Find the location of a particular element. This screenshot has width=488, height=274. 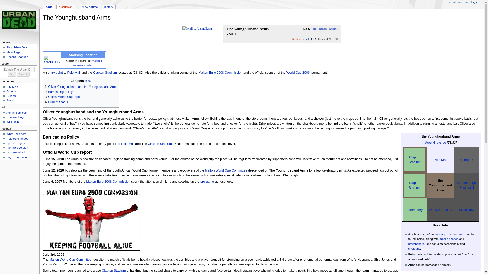

The Younghusband Arms is located at coordinates (247, 29).